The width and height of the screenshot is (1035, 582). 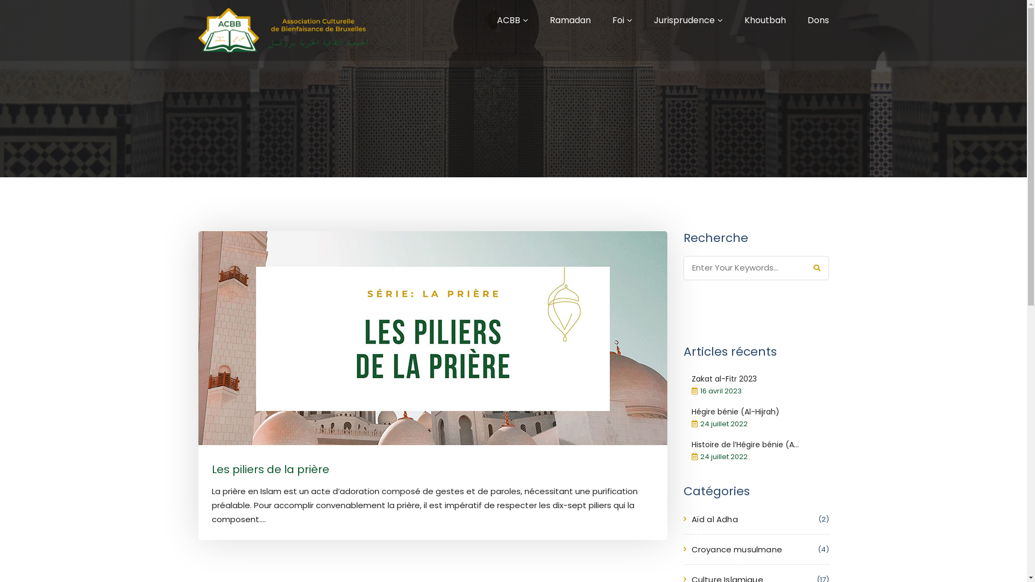 What do you see at coordinates (736, 550) in the screenshot?
I see `Croyance musulmane` at bounding box center [736, 550].